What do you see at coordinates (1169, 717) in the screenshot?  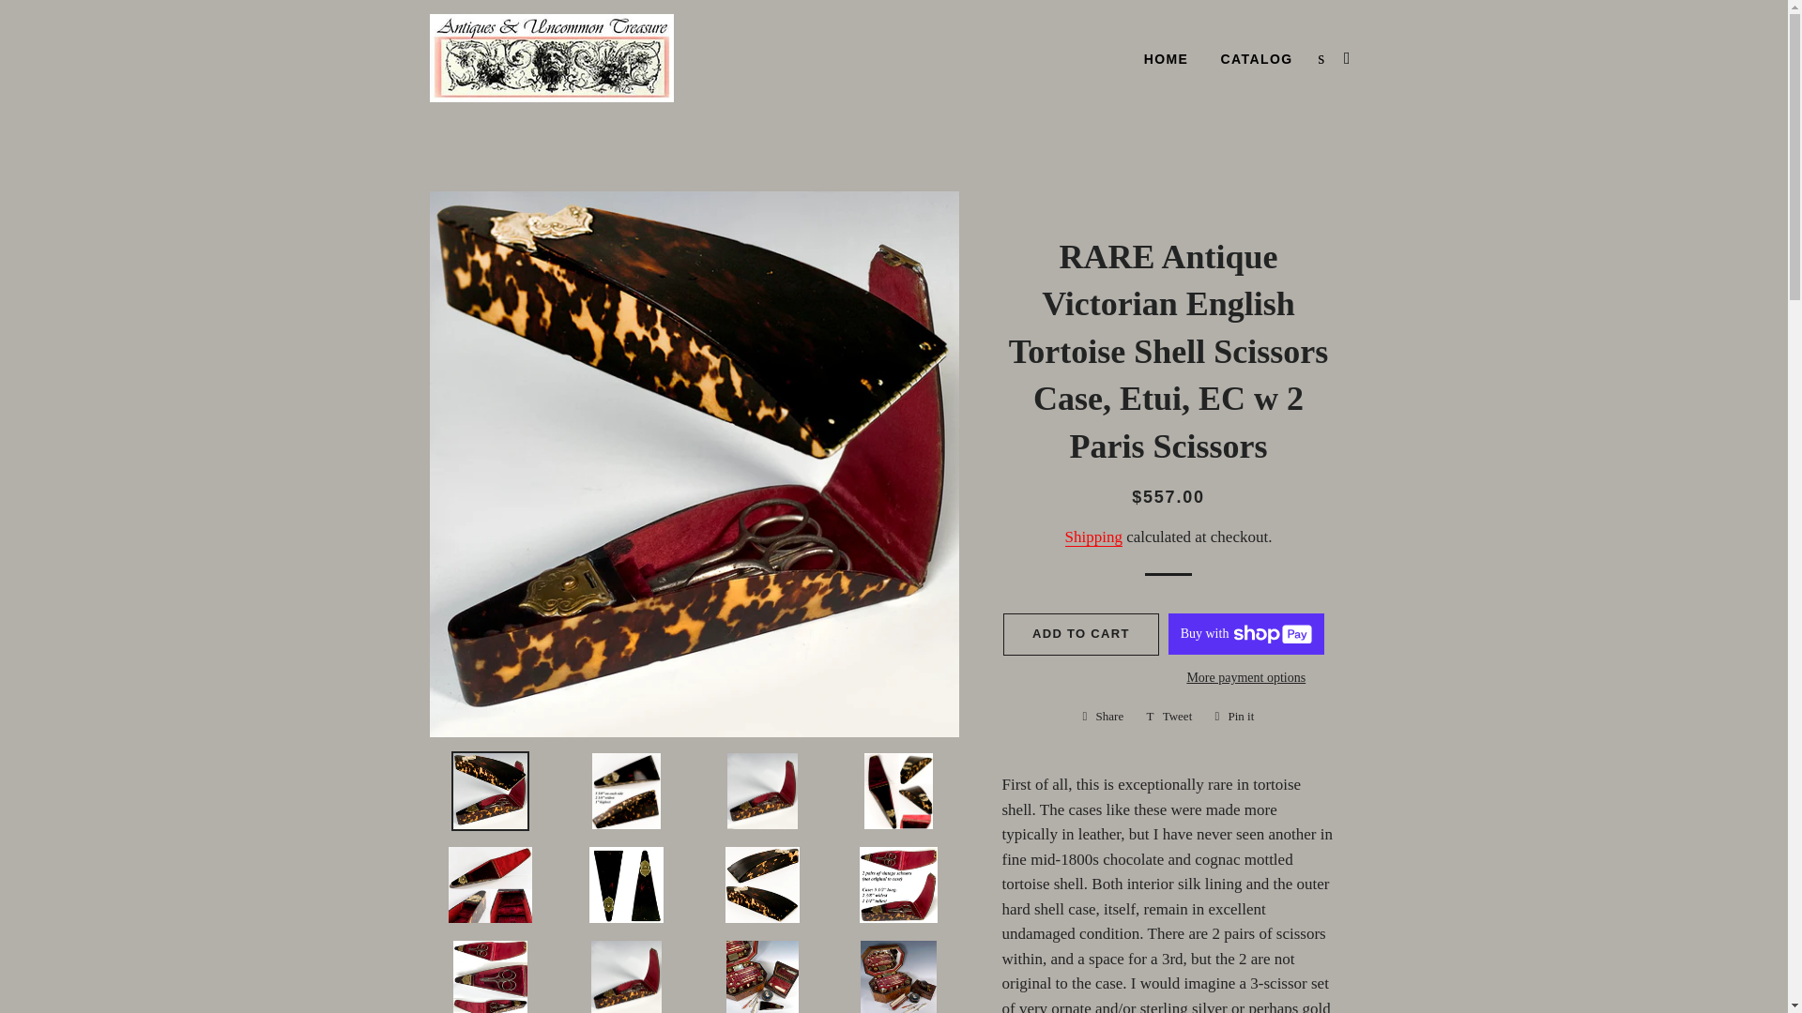 I see `Pin on Pinterest` at bounding box center [1169, 717].